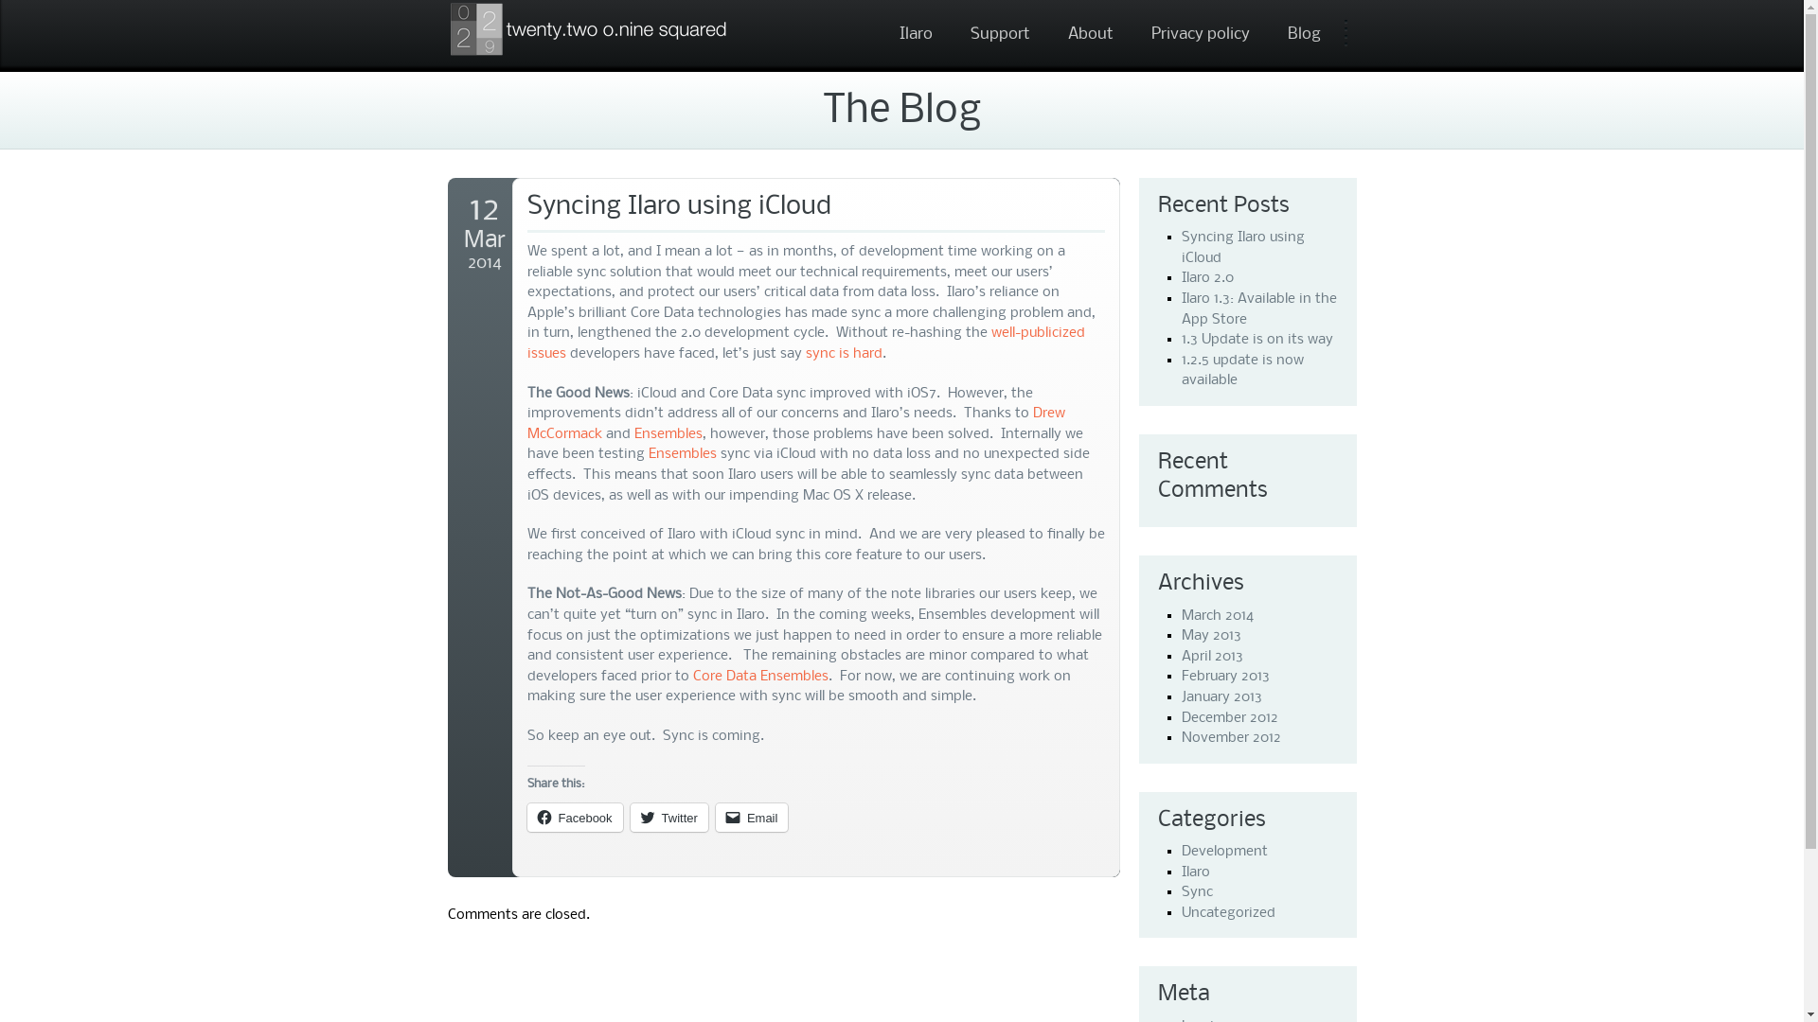  I want to click on Ensembles, so click(668, 434).